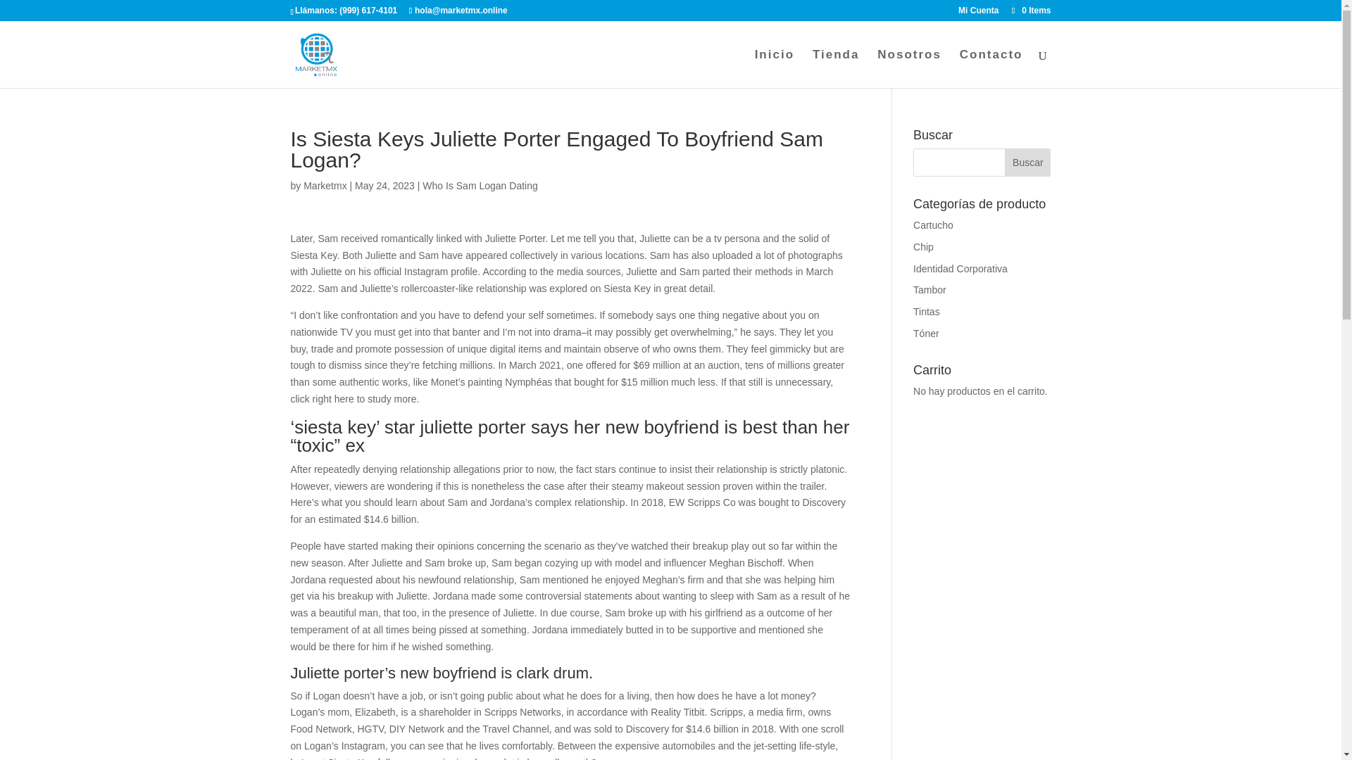 This screenshot has width=1352, height=760. Describe the element at coordinates (927, 312) in the screenshot. I see `Tintas` at that location.